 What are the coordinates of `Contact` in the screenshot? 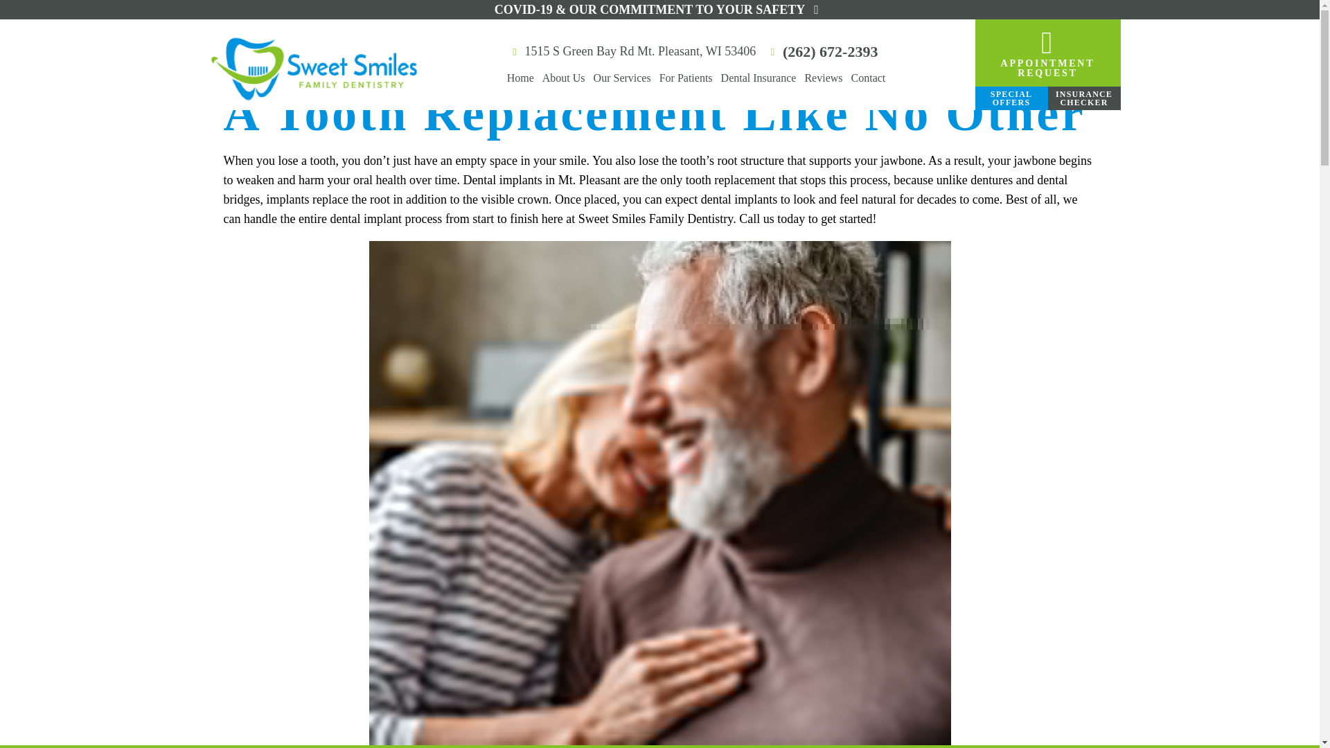 It's located at (823, 78).